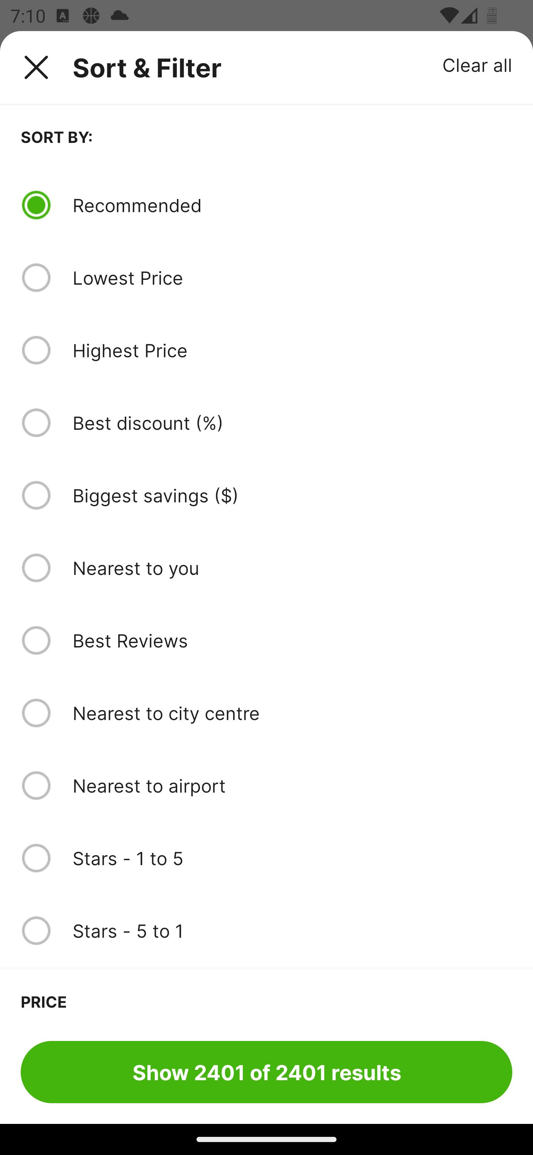 Image resolution: width=533 pixels, height=1155 pixels. Describe the element at coordinates (292, 205) in the screenshot. I see `Recommended ` at that location.